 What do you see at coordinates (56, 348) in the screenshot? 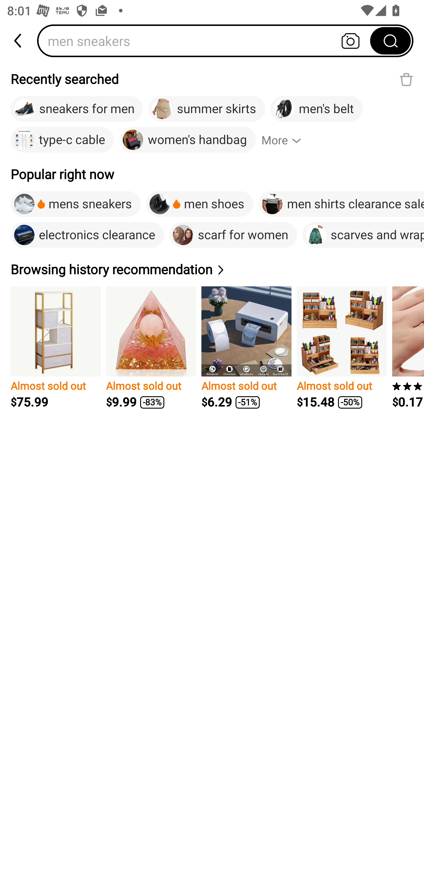
I see `Almost sold out $75.99` at bounding box center [56, 348].